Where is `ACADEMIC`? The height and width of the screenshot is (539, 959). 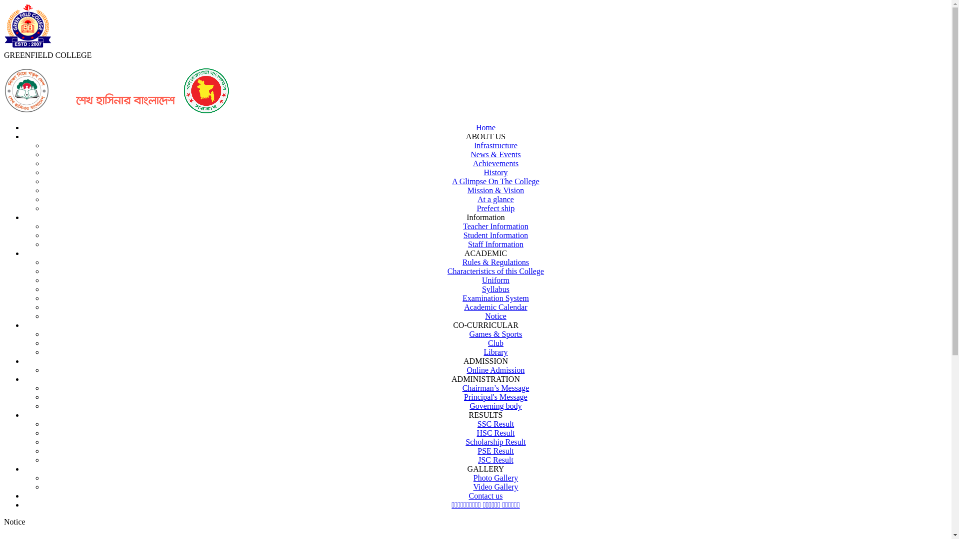 ACADEMIC is located at coordinates (485, 254).